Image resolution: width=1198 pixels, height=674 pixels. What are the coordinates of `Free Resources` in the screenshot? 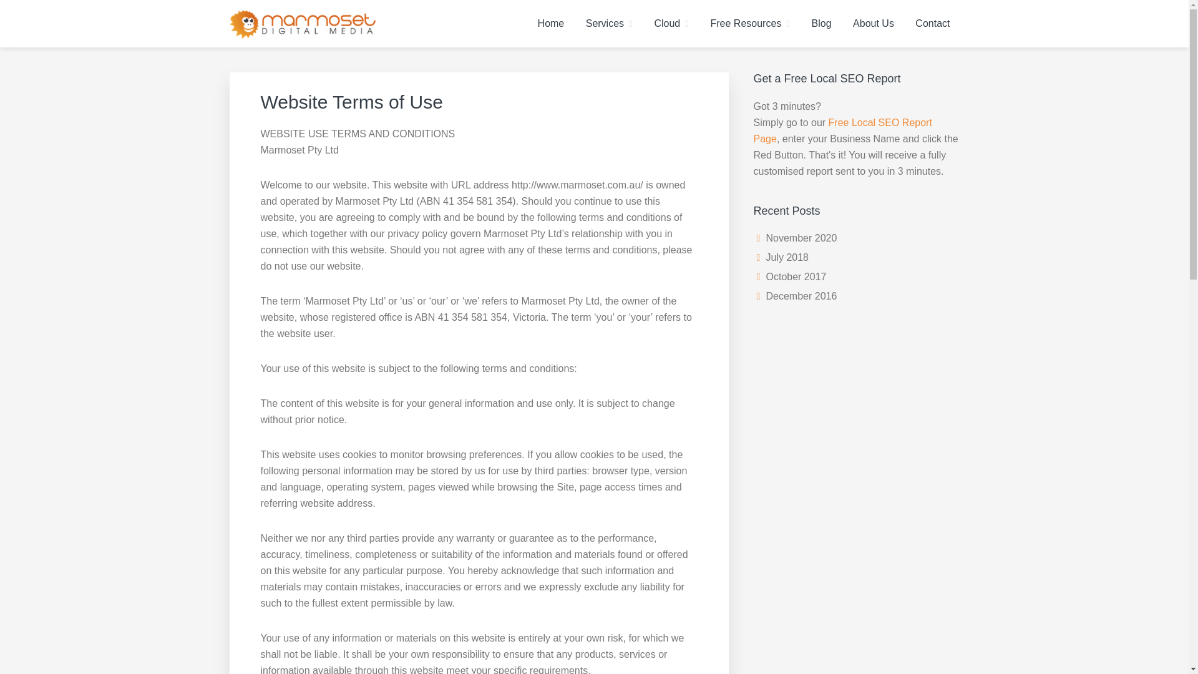 It's located at (750, 24).